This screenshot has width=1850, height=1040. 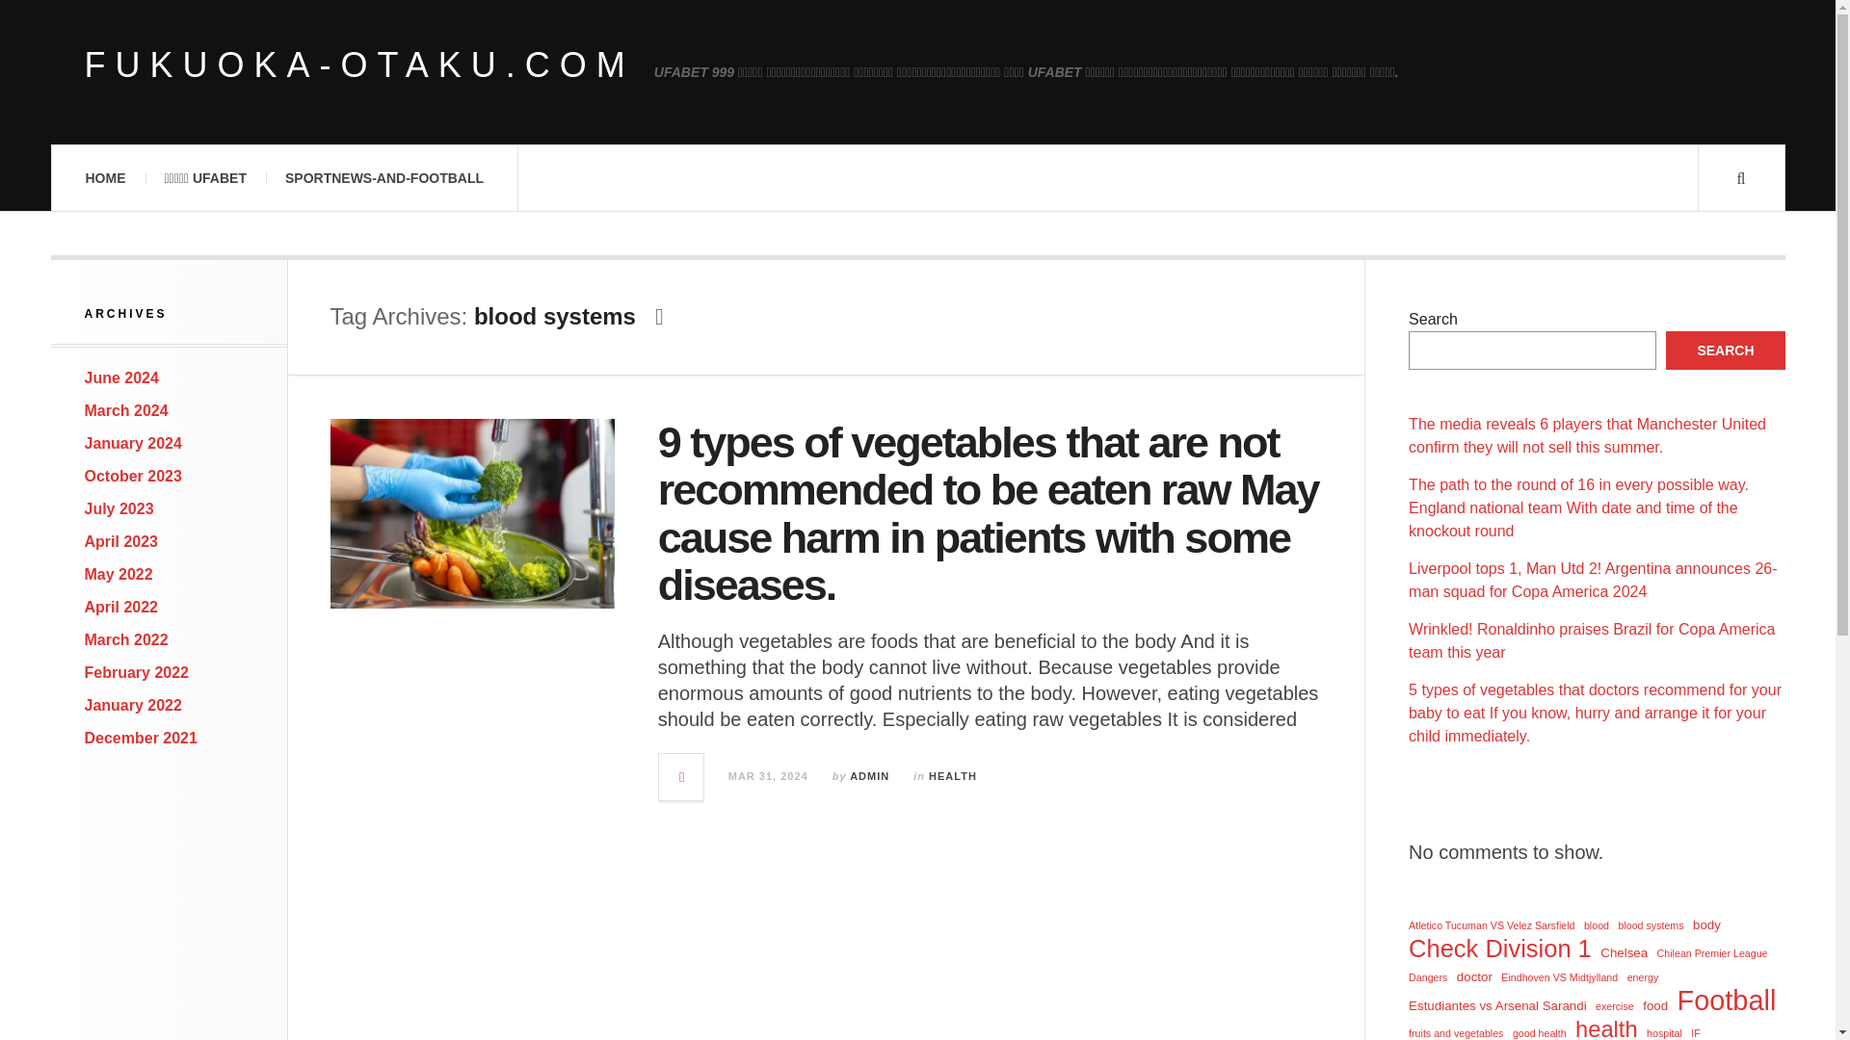 I want to click on April 2023, so click(x=121, y=541).